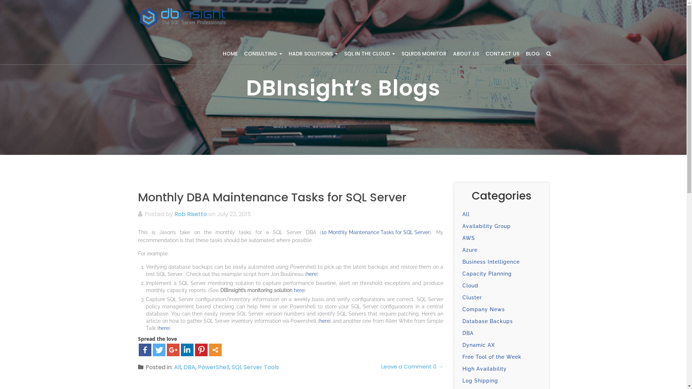 Image resolution: width=692 pixels, height=389 pixels. Describe the element at coordinates (370, 54) in the screenshot. I see `SQL IN THE CLOUD` at that location.